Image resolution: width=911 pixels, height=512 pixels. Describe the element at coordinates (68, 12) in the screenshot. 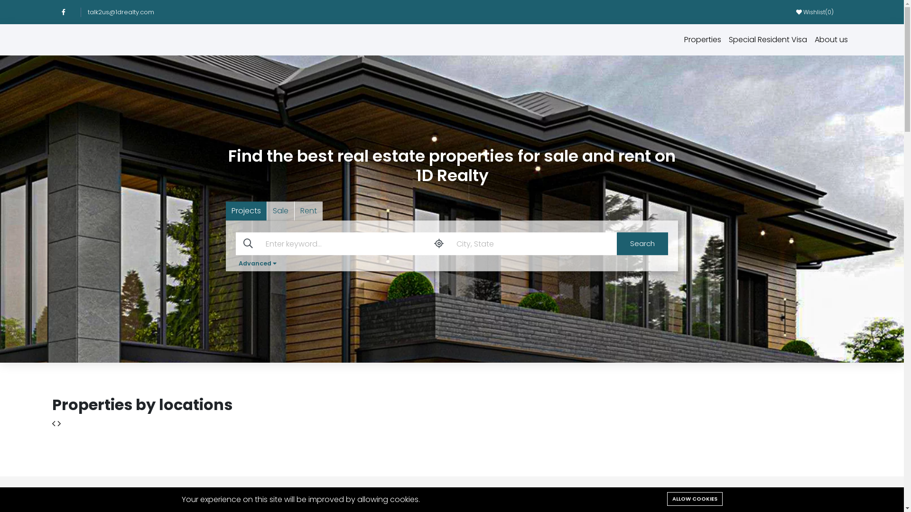

I see `Facebook` at that location.